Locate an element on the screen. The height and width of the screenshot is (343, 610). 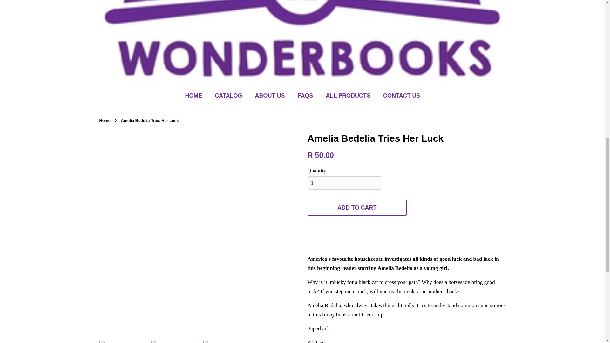
FAQS is located at coordinates (306, 96).